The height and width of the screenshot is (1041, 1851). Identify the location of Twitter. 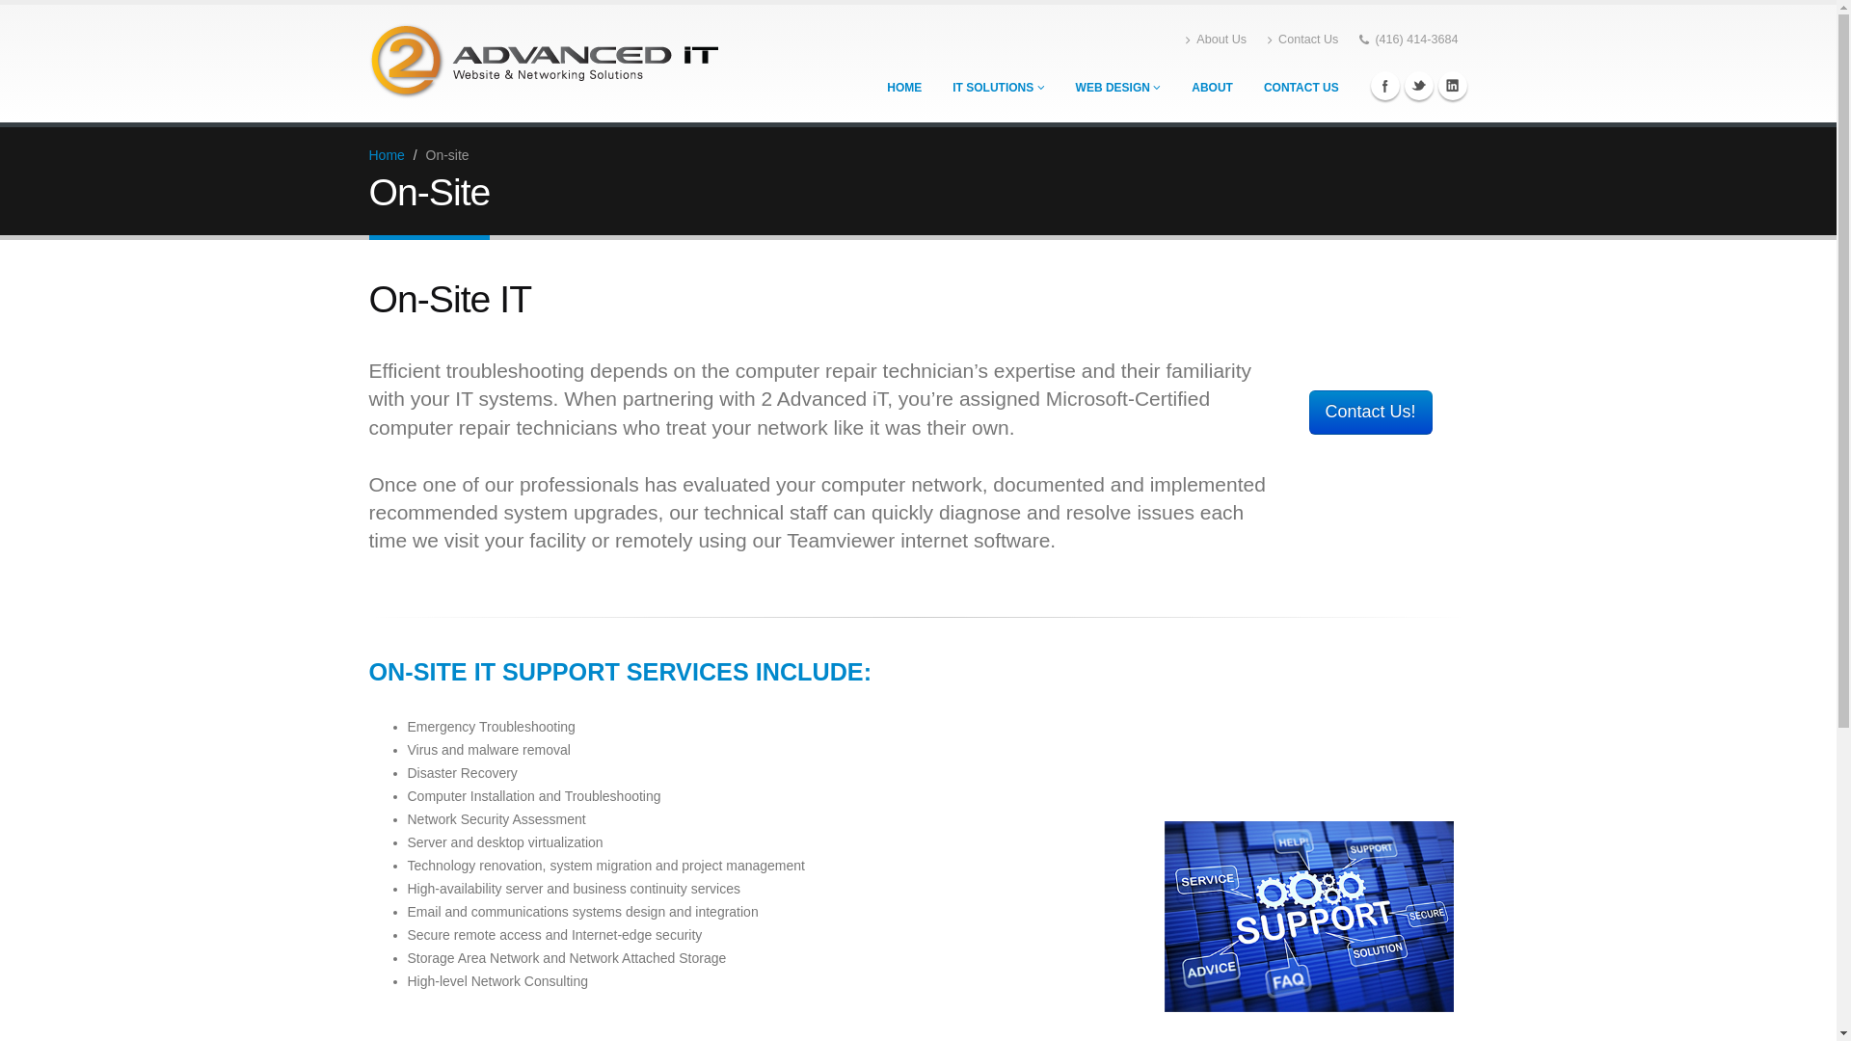
(1419, 86).